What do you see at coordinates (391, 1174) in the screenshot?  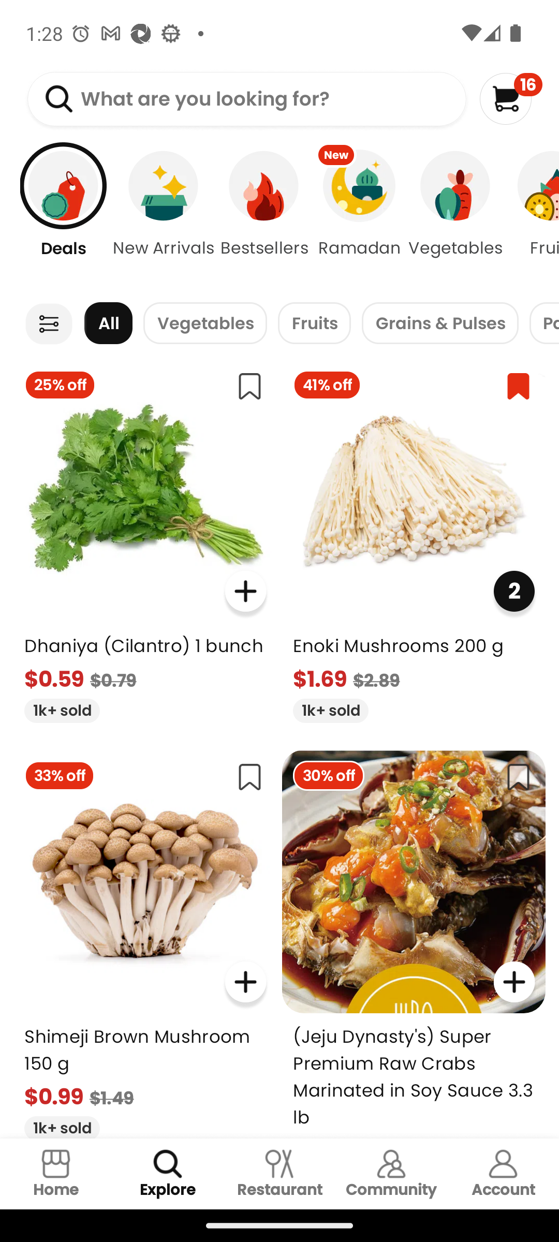 I see `Community` at bounding box center [391, 1174].